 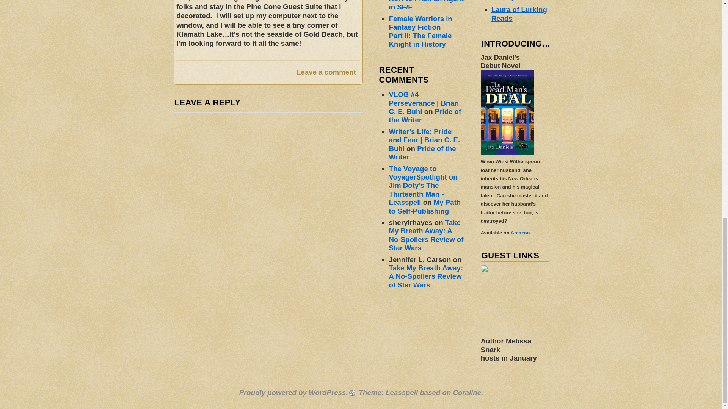 What do you see at coordinates (326, 72) in the screenshot?
I see `Leave a comment` at bounding box center [326, 72].